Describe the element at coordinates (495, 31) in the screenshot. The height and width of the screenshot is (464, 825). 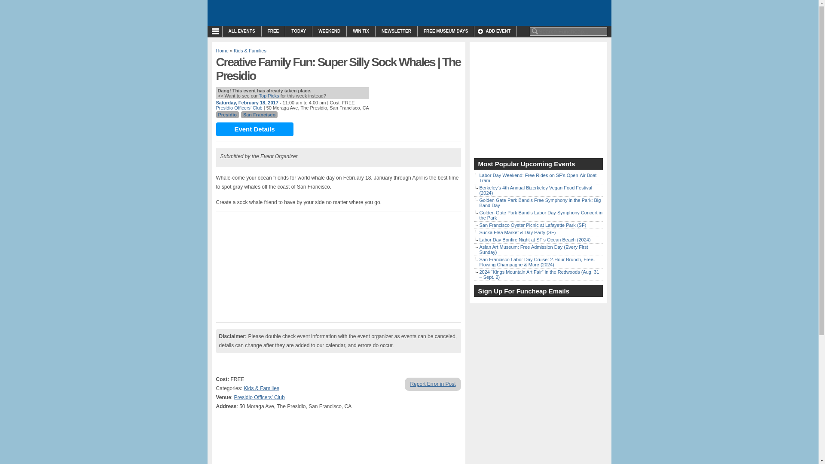
I see `ADD EVENT` at that location.